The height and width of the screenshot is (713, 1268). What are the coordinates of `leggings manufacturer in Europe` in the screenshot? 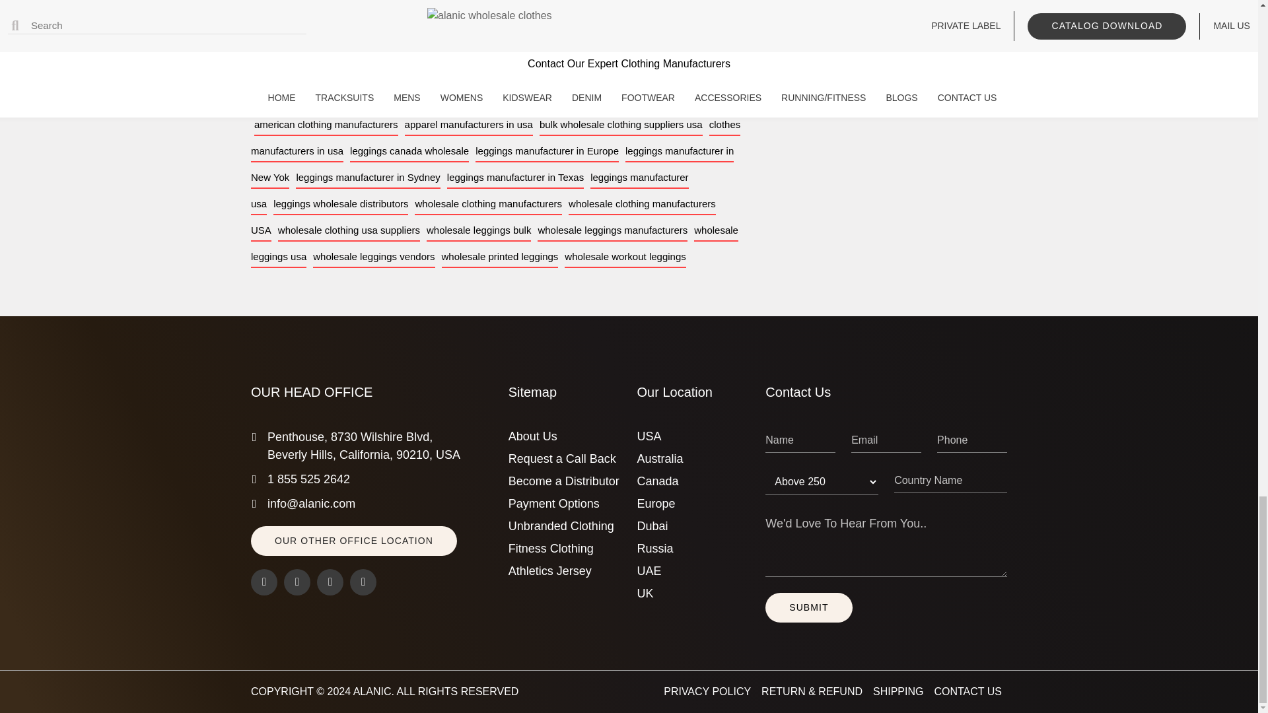 It's located at (547, 151).